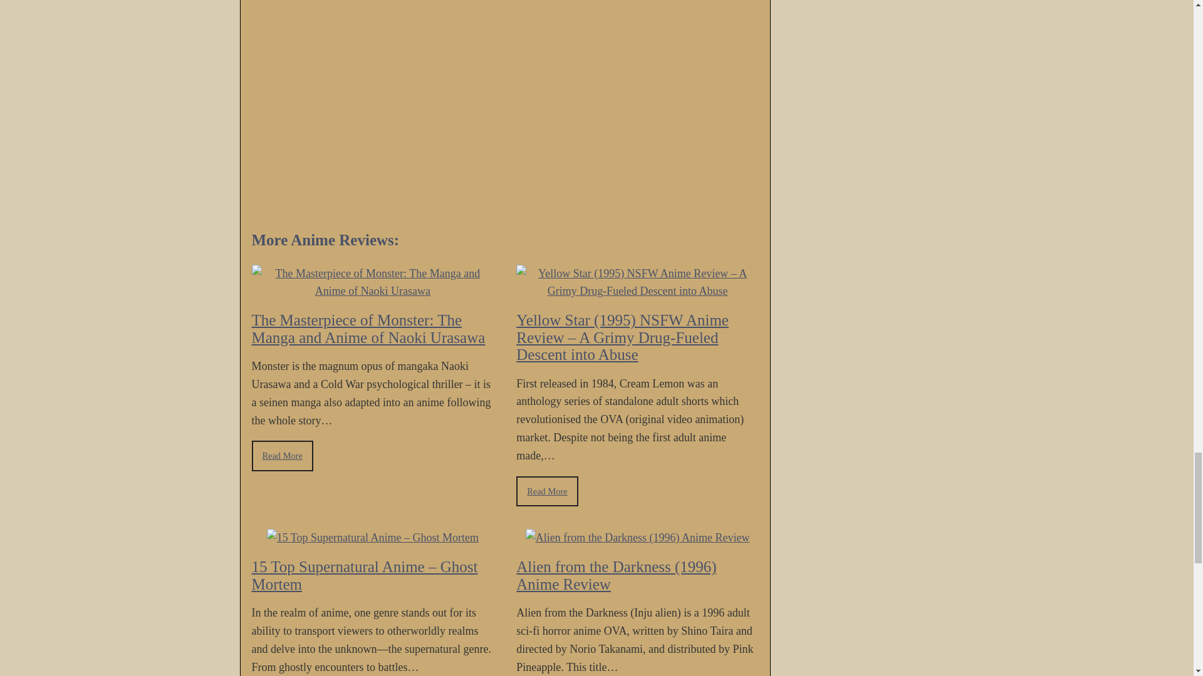 This screenshot has width=1203, height=676. I want to click on Read More, so click(282, 456).